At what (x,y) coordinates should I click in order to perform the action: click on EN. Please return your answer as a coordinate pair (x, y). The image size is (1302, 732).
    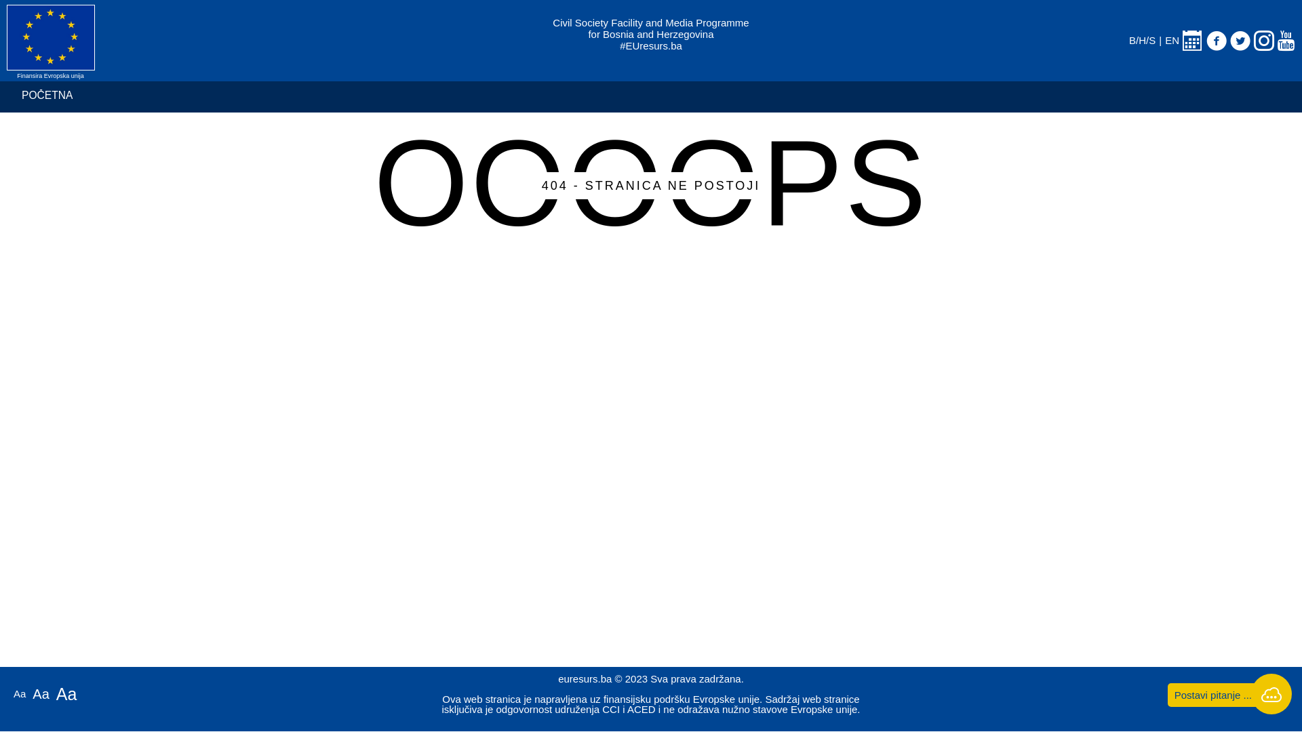
    Looking at the image, I should click on (1172, 46).